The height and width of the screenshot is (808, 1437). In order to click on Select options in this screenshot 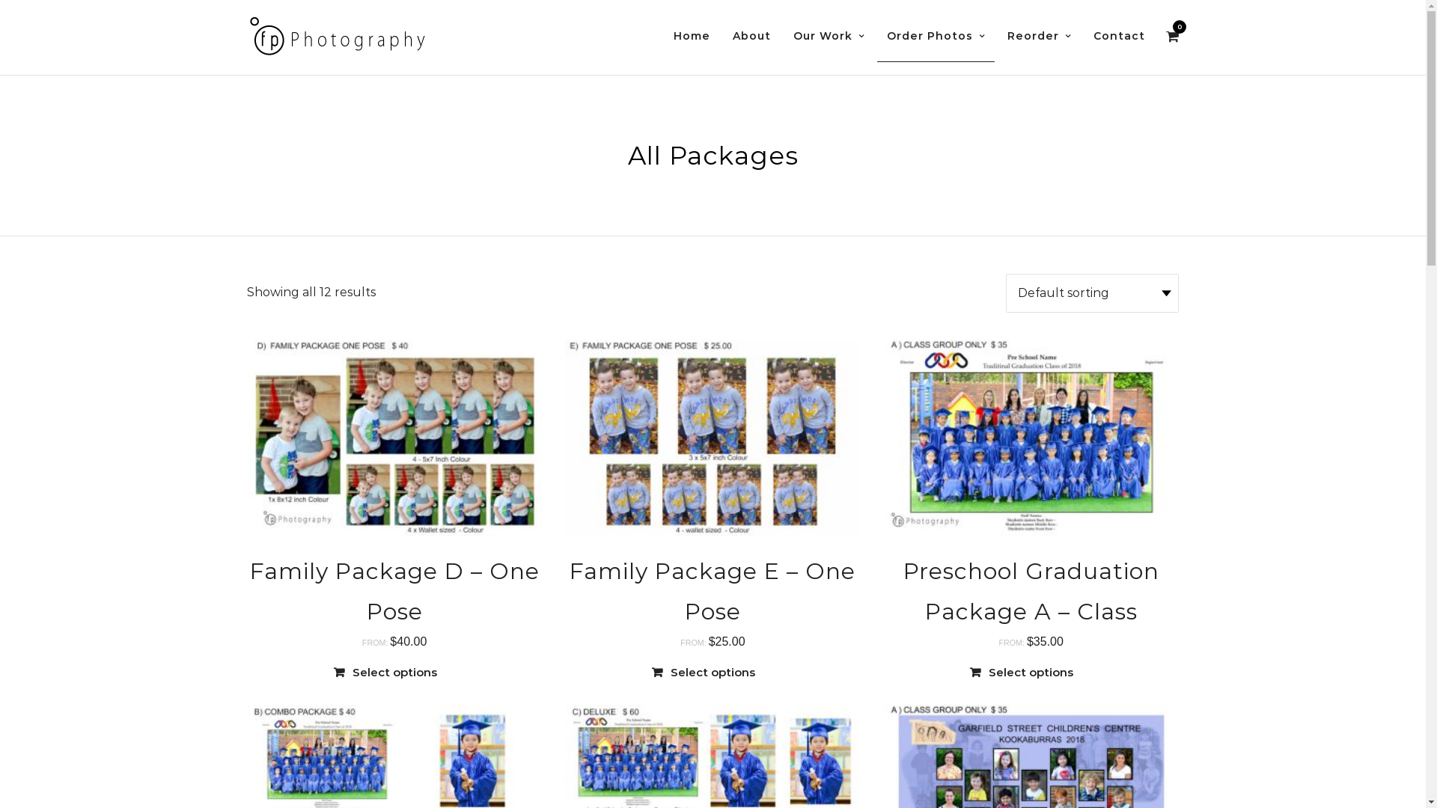, I will do `click(713, 673)`.